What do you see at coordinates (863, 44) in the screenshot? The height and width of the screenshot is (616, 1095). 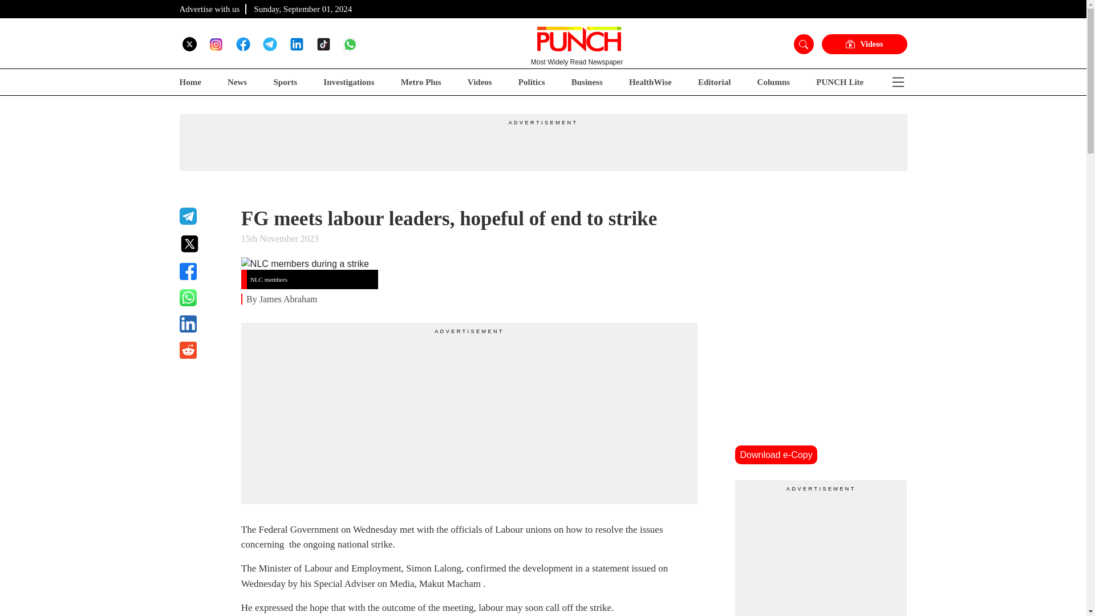 I see `Videos` at bounding box center [863, 44].